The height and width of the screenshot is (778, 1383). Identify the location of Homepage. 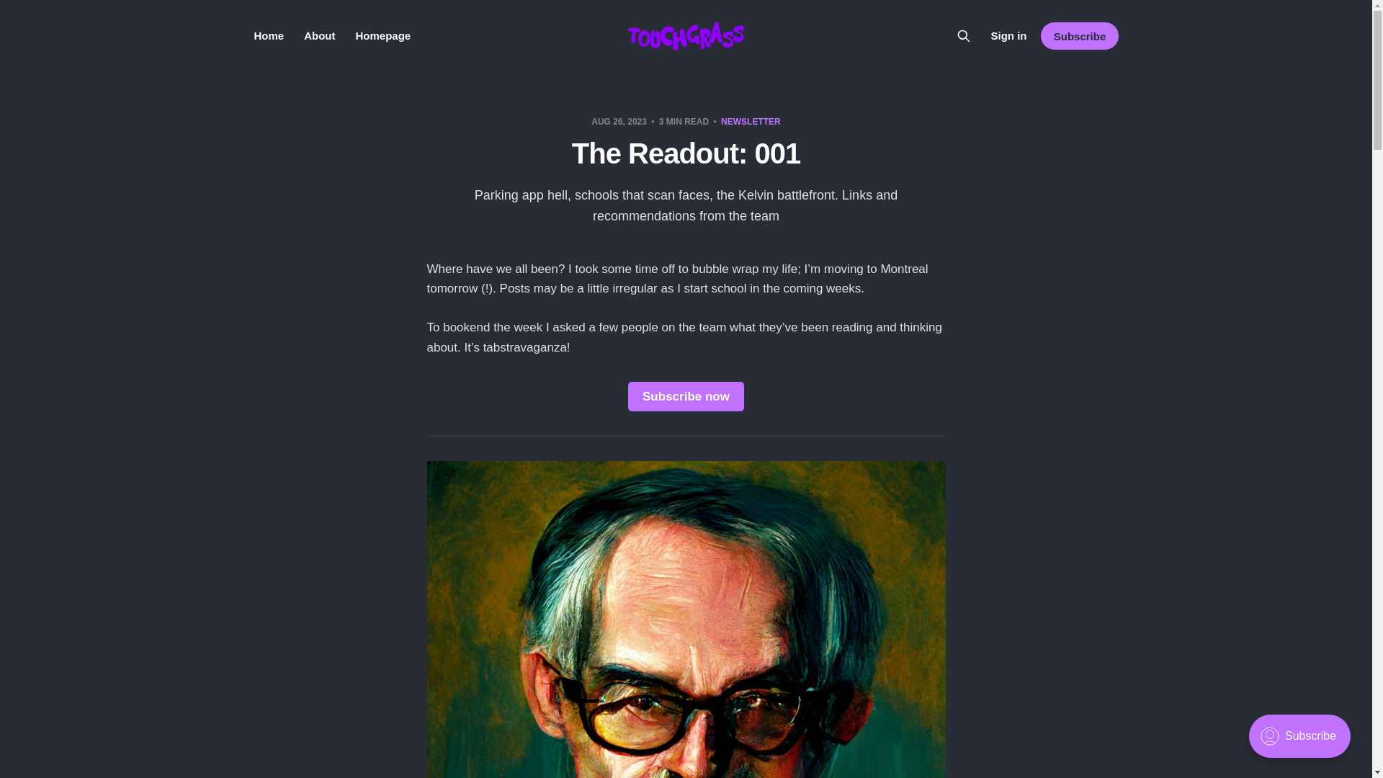
(383, 36).